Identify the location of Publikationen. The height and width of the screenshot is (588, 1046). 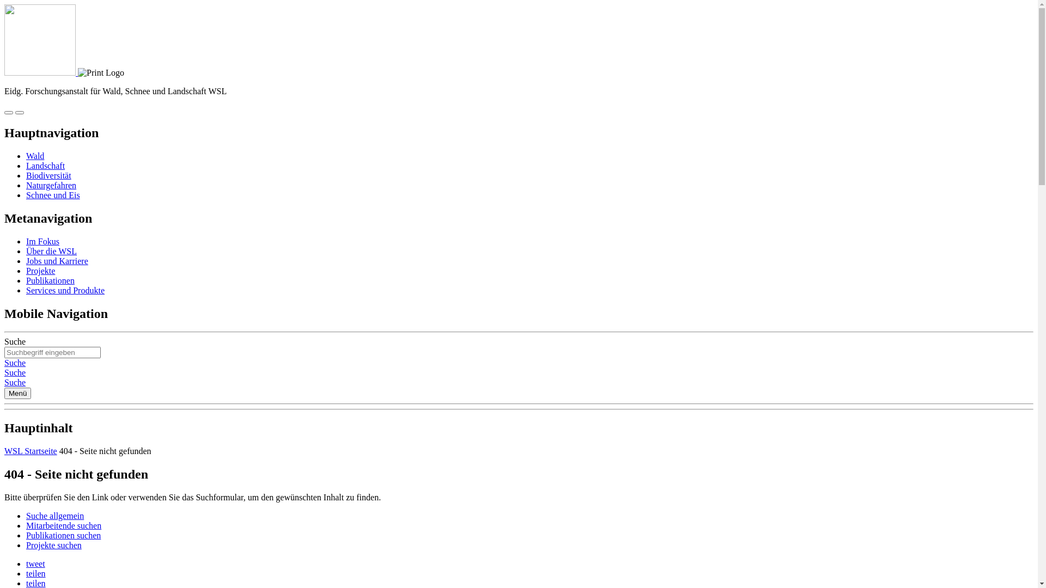
(50, 281).